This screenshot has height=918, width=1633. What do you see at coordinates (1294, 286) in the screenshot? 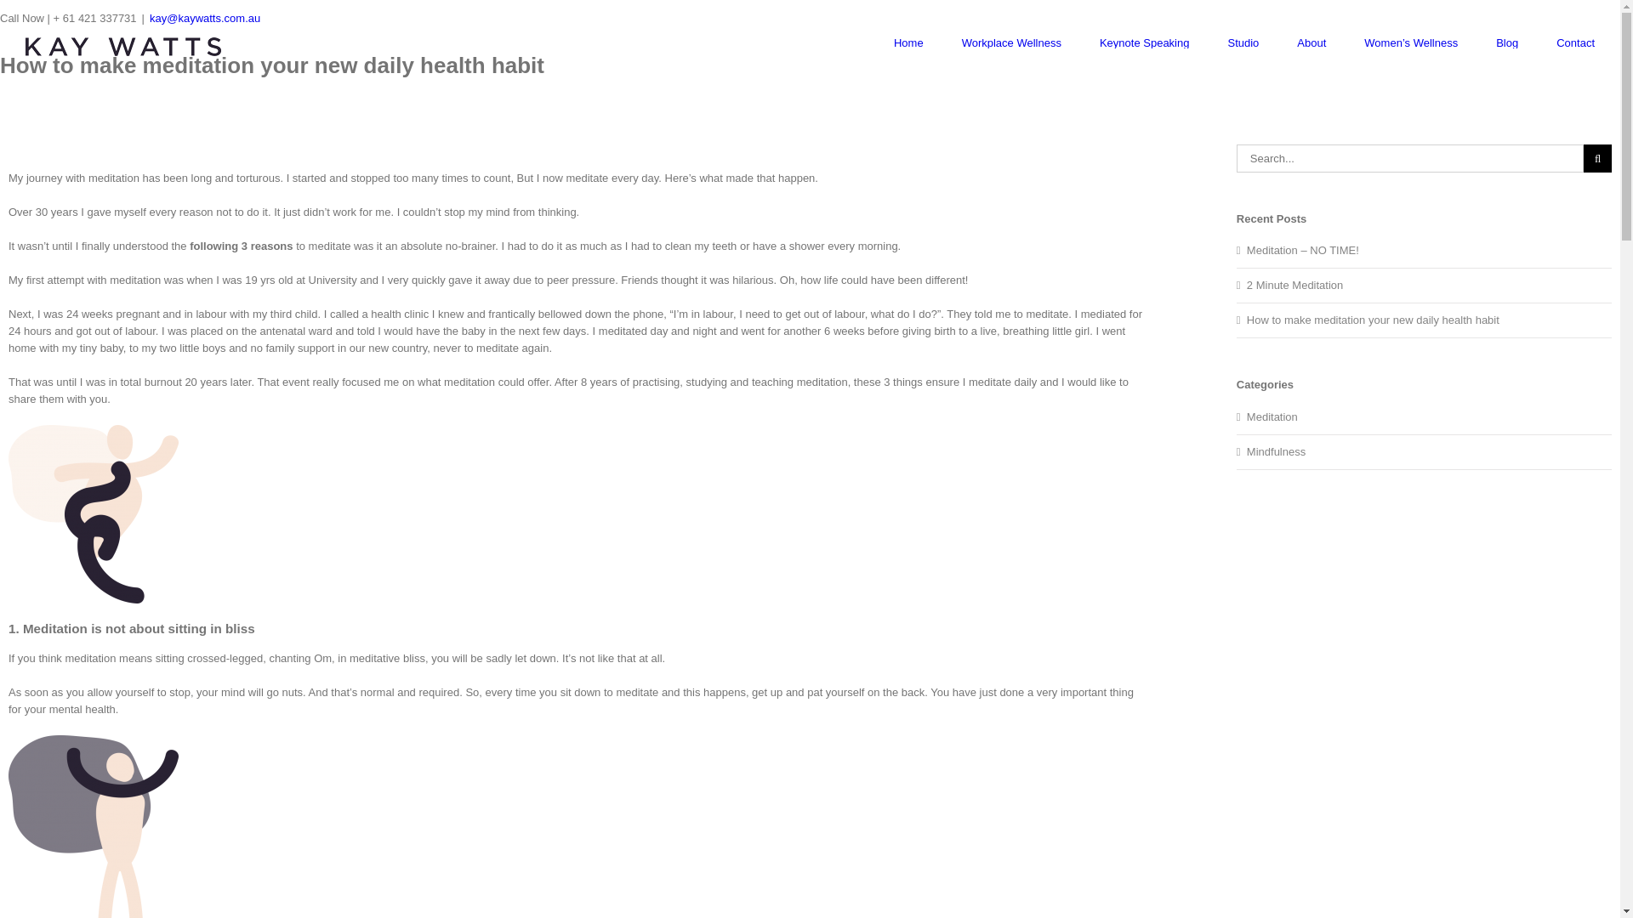
I see `2 Minute Meditation` at bounding box center [1294, 286].